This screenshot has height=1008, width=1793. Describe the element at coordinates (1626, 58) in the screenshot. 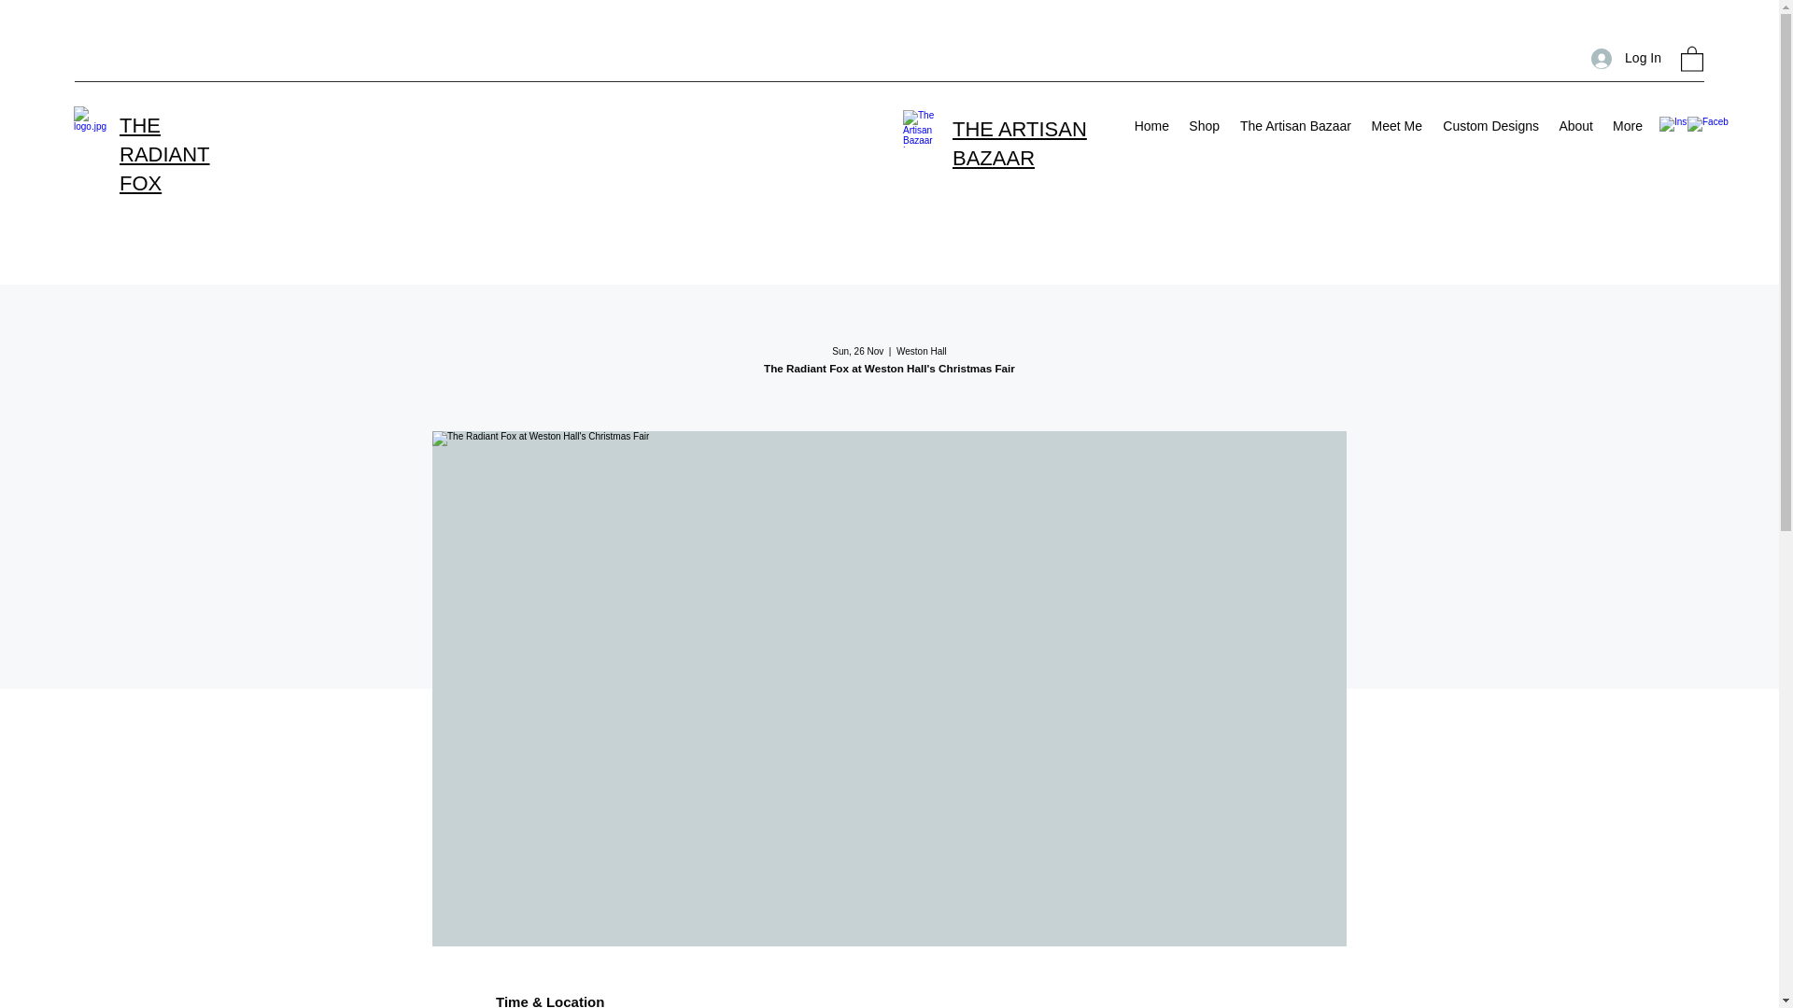

I see `Log In` at that location.